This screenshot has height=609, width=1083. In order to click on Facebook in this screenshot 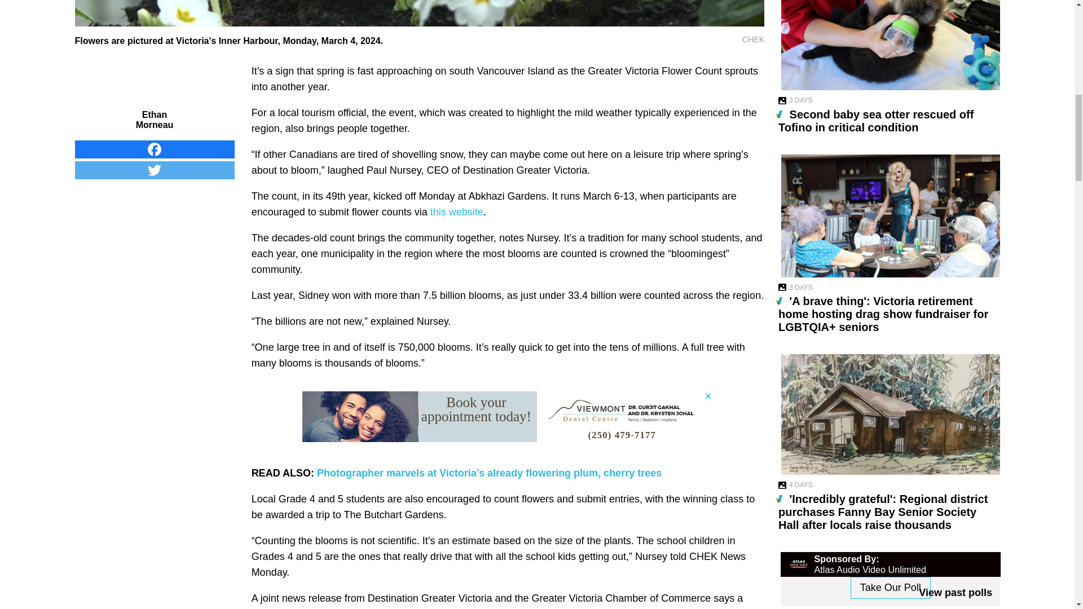, I will do `click(154, 155)`.